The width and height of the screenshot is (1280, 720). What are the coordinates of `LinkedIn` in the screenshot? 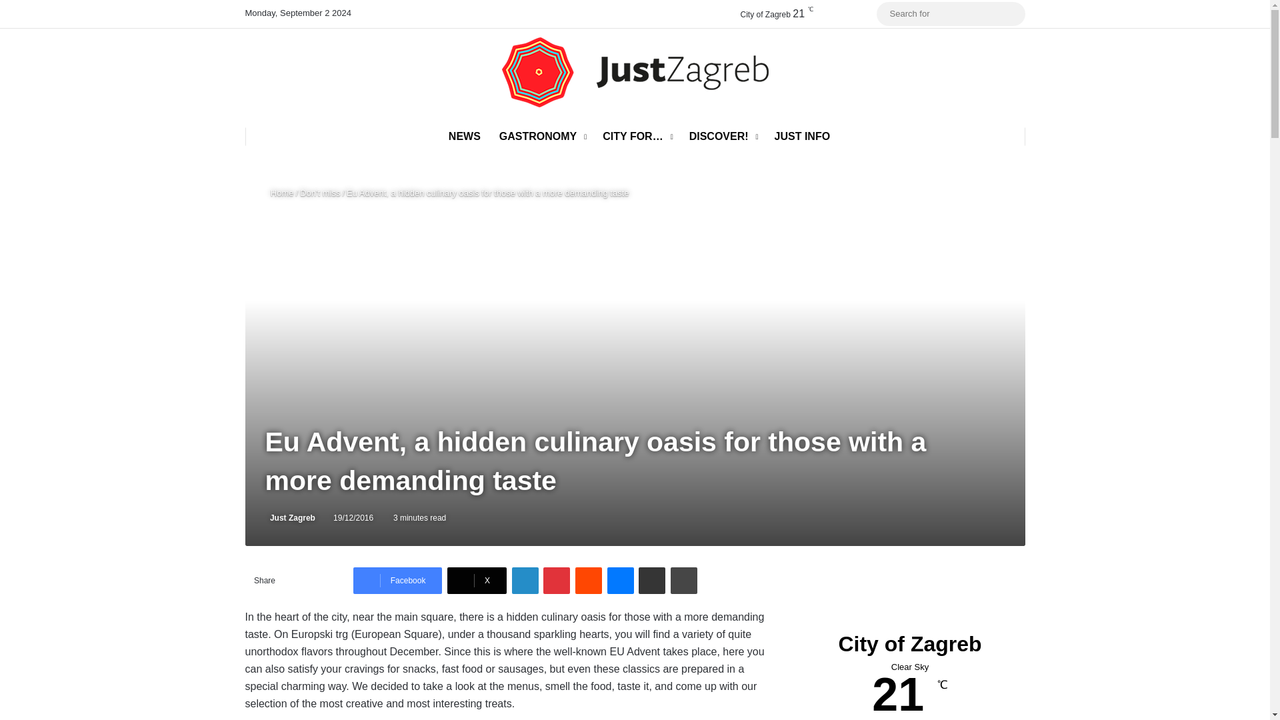 It's located at (525, 581).